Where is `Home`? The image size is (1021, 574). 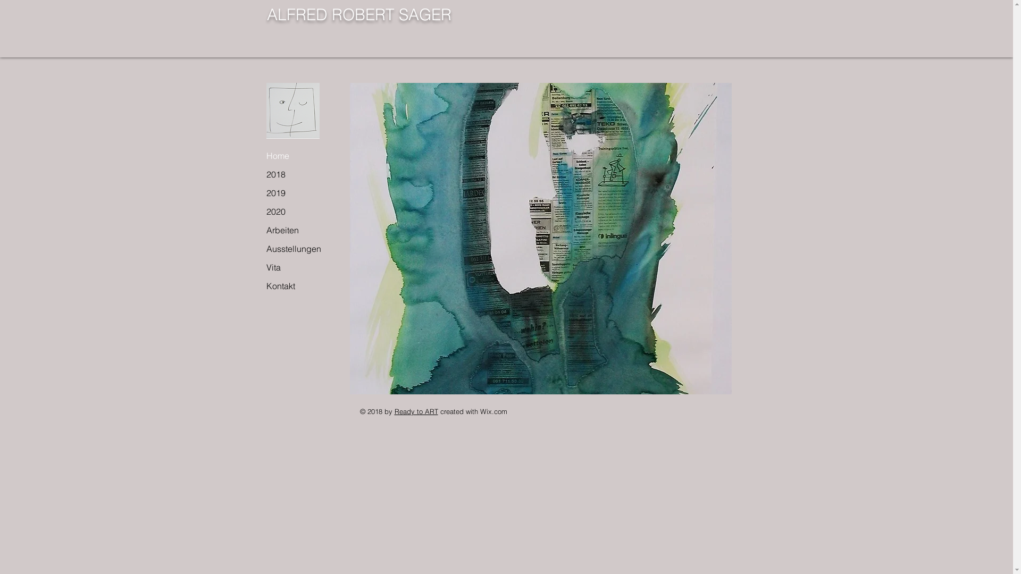 Home is located at coordinates (296, 156).